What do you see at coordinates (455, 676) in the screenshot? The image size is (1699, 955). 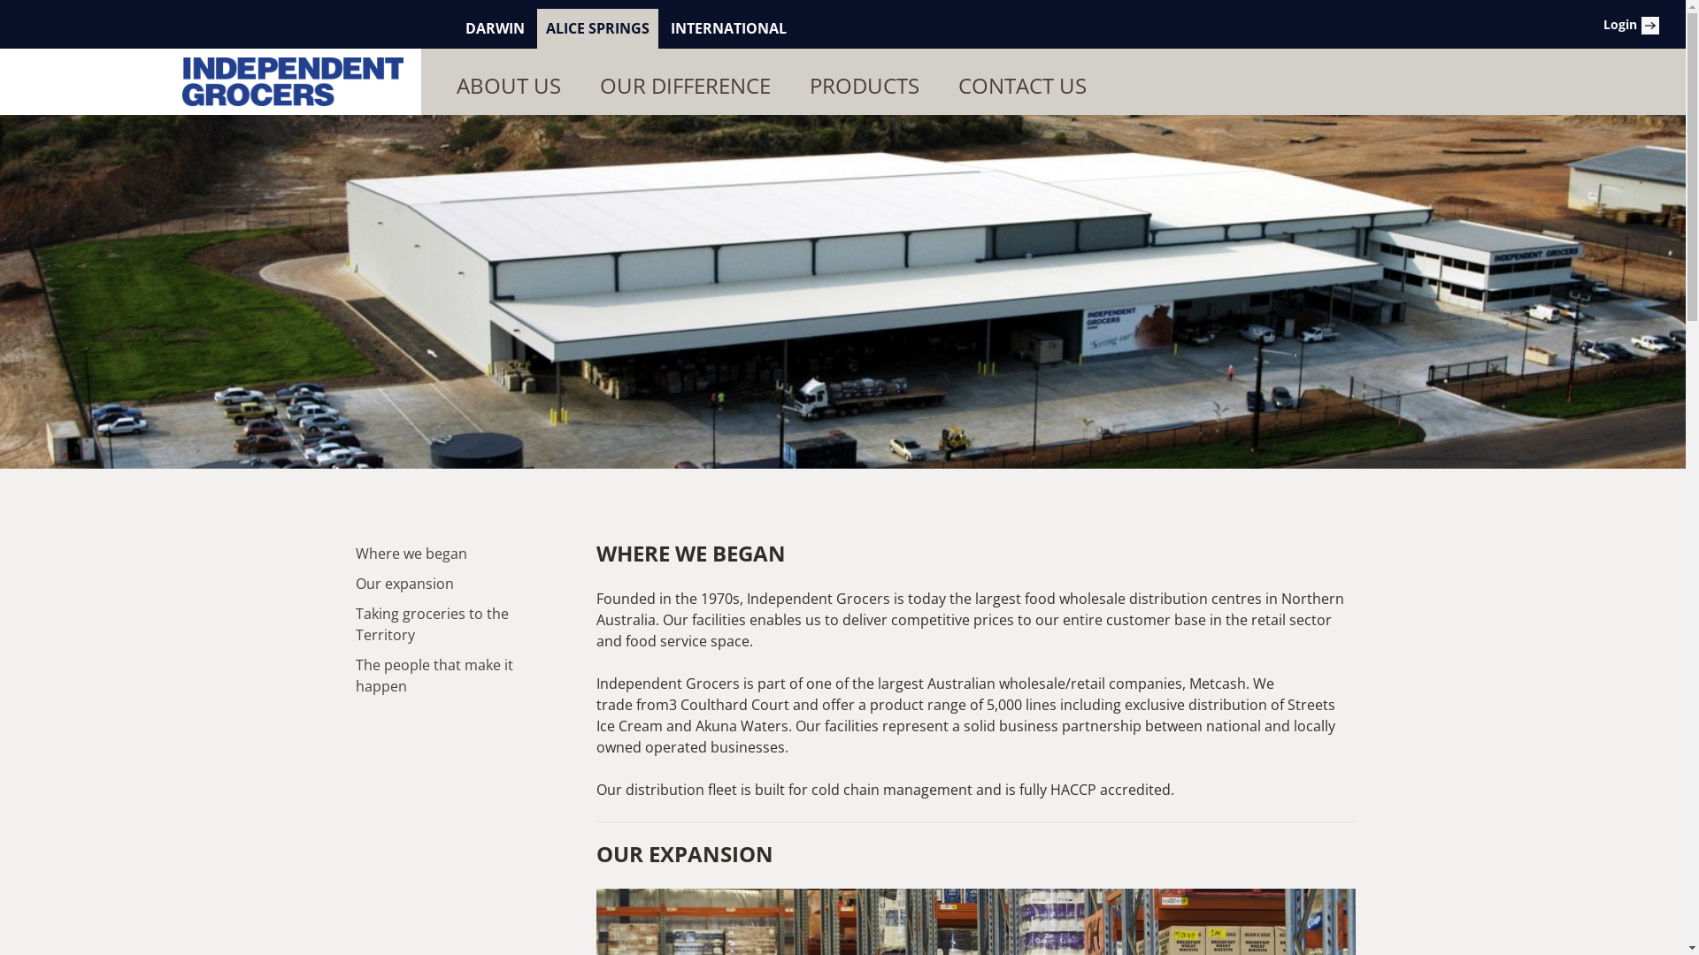 I see `The people that make it happen` at bounding box center [455, 676].